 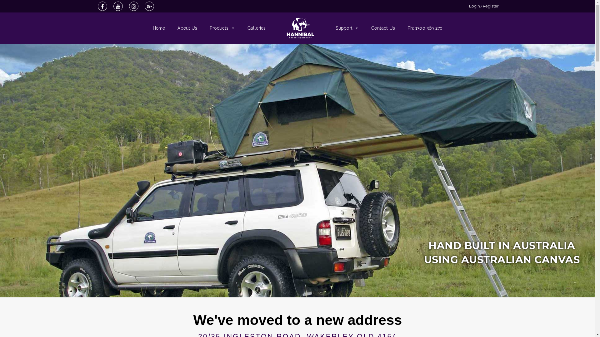 I want to click on Galleries, so click(x=257, y=28).